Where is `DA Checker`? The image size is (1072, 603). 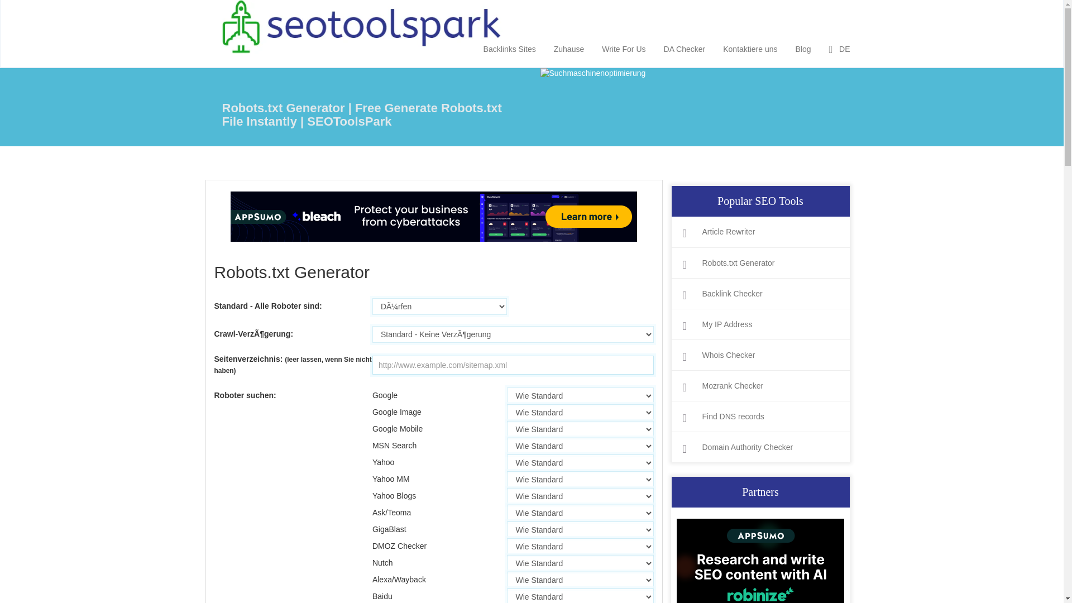
DA Checker is located at coordinates (685, 47).